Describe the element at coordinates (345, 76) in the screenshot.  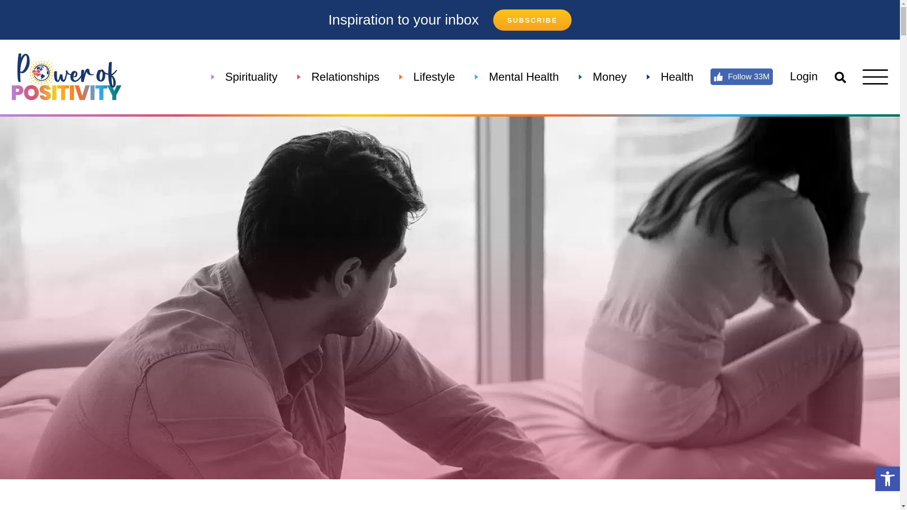
I see `Relationships` at that location.